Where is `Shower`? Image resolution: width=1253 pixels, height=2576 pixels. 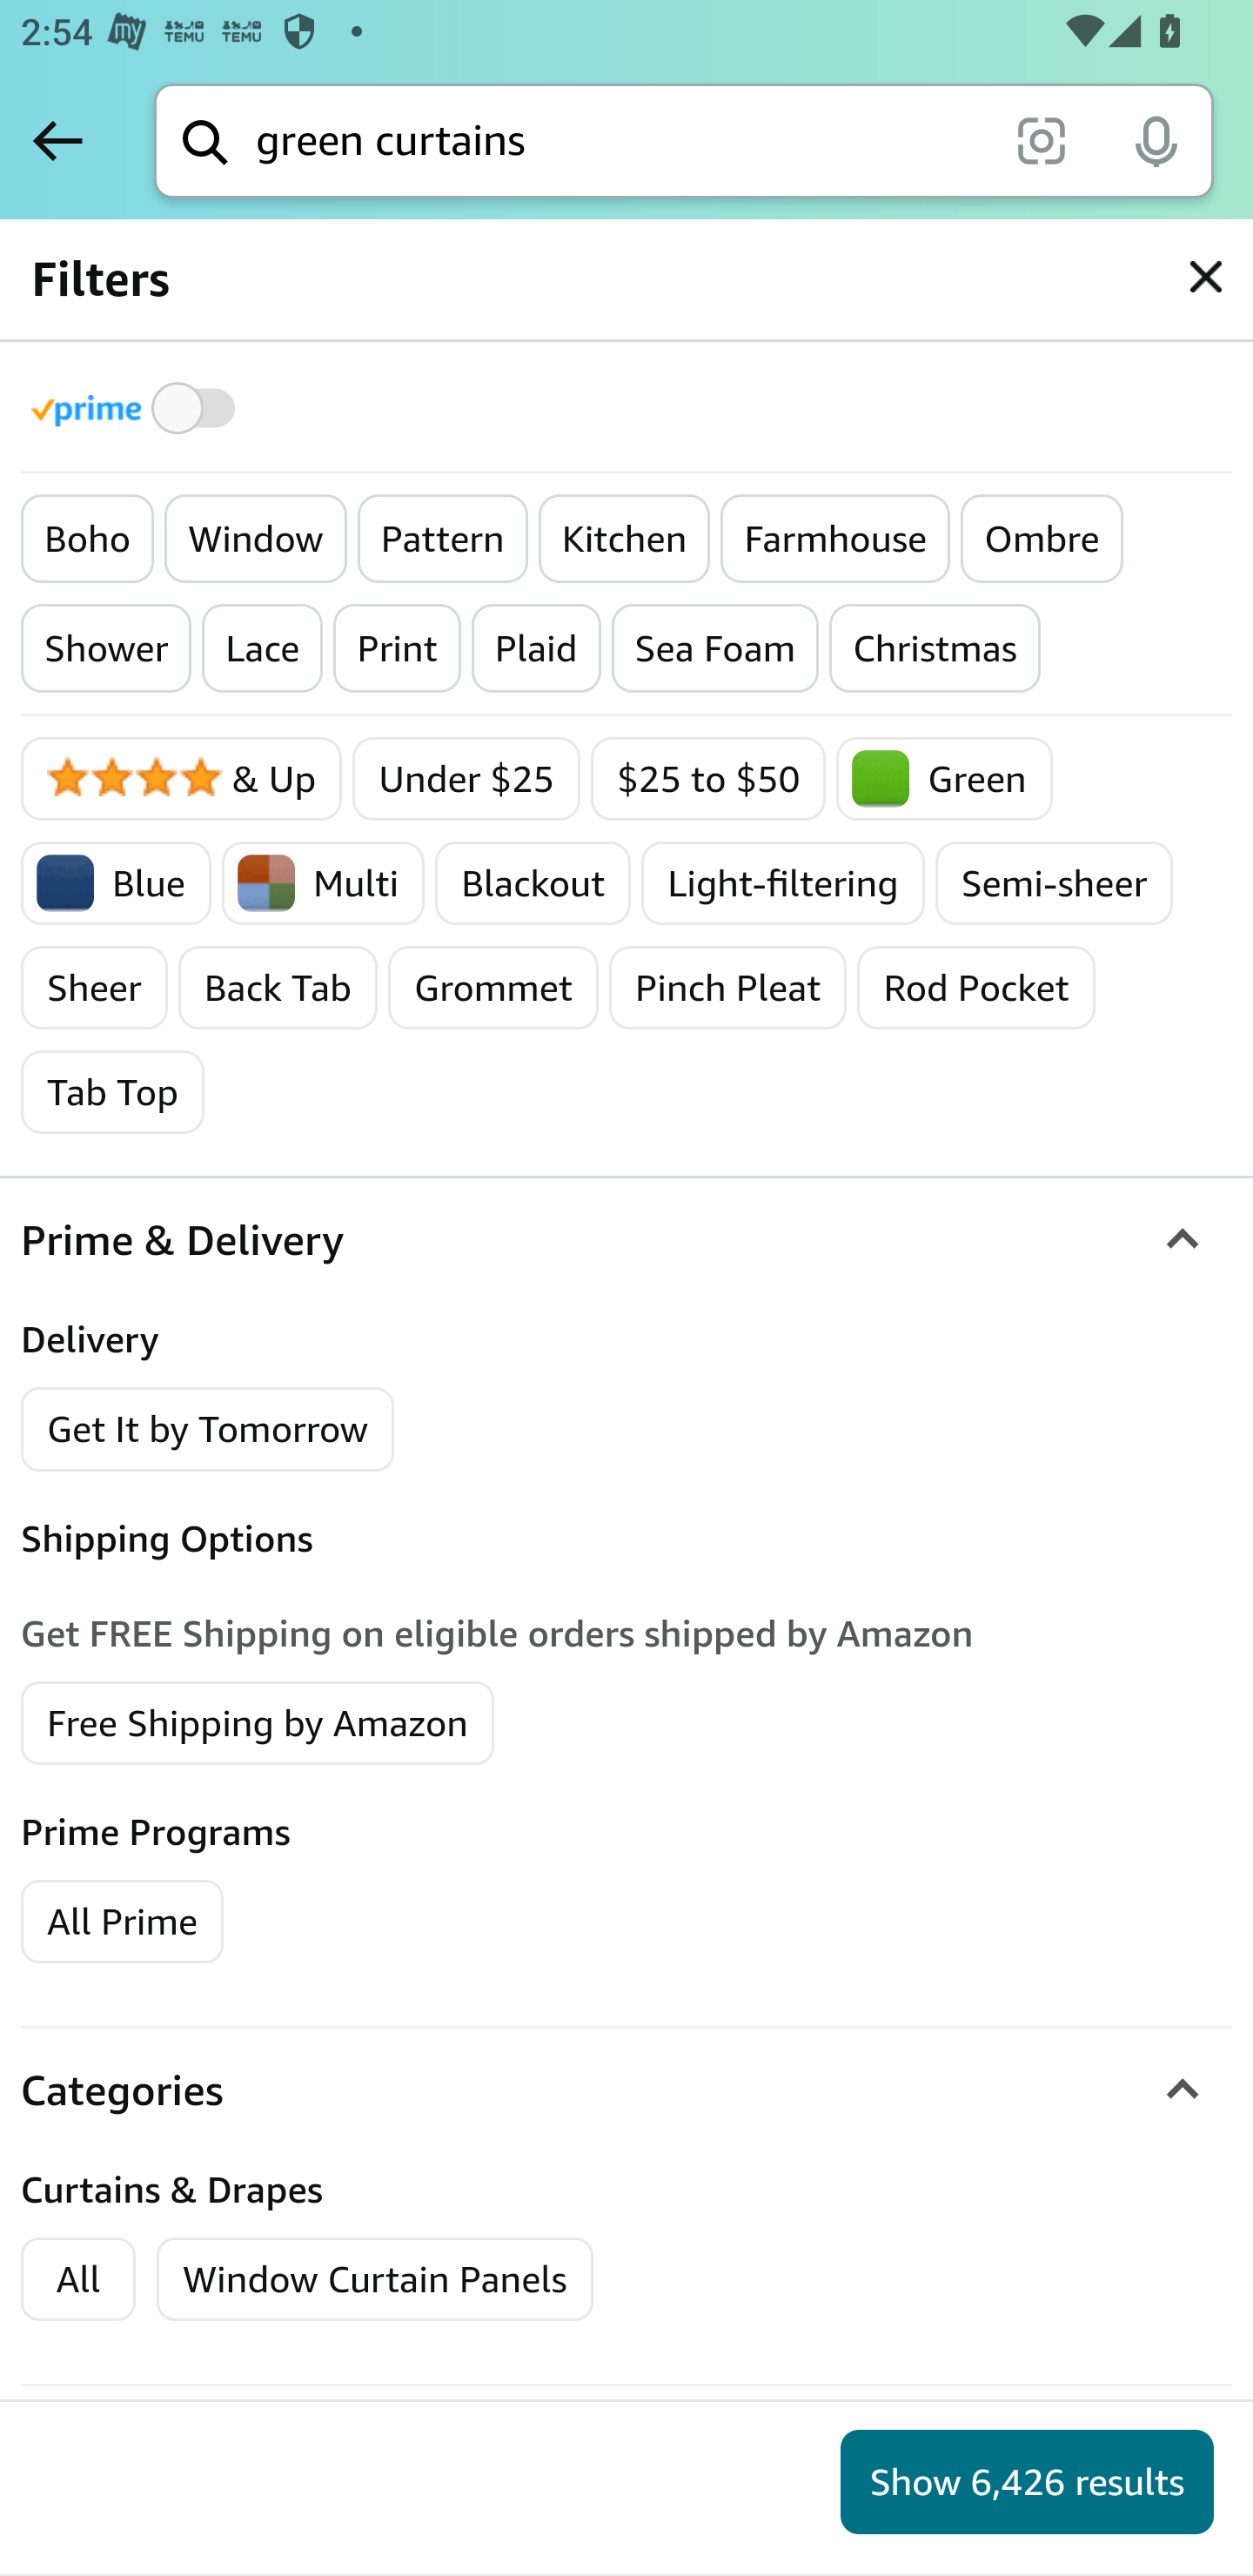 Shower is located at coordinates (106, 649).